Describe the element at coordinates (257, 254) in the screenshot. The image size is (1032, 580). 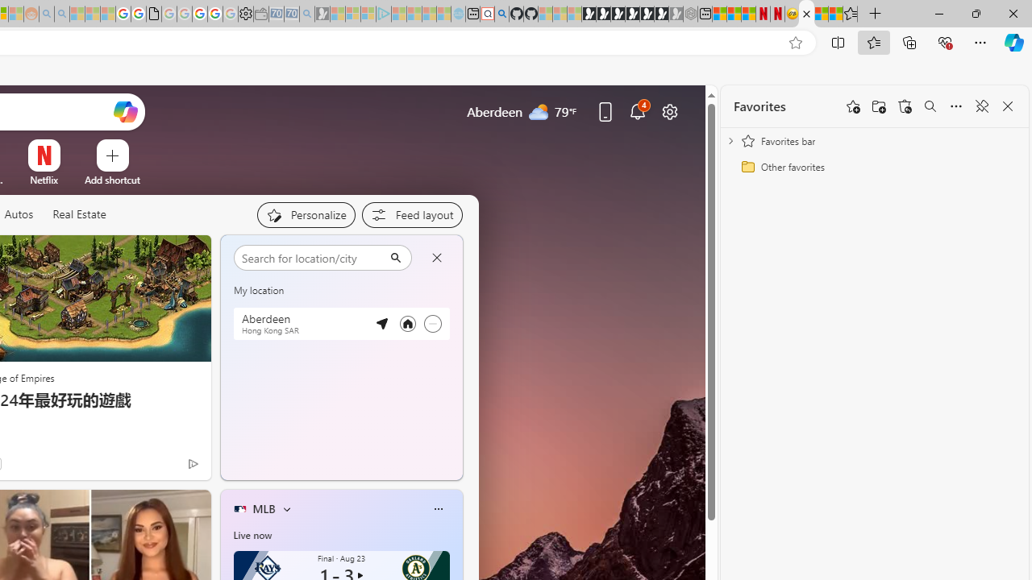
I see `Shanghai` at that location.